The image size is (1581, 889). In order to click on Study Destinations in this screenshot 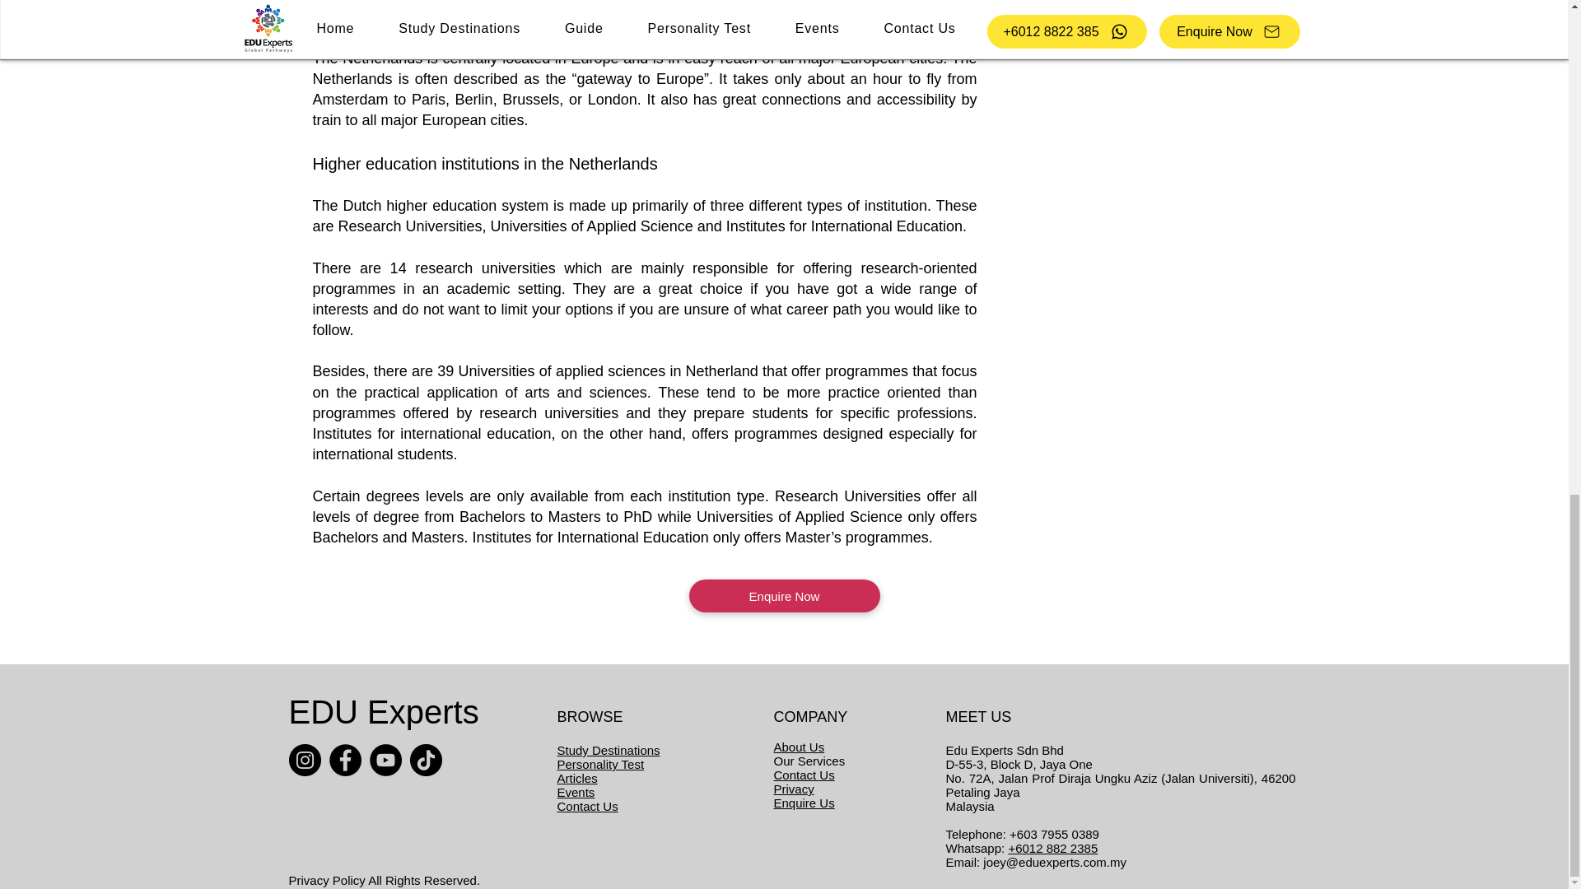, I will do `click(608, 750)`.